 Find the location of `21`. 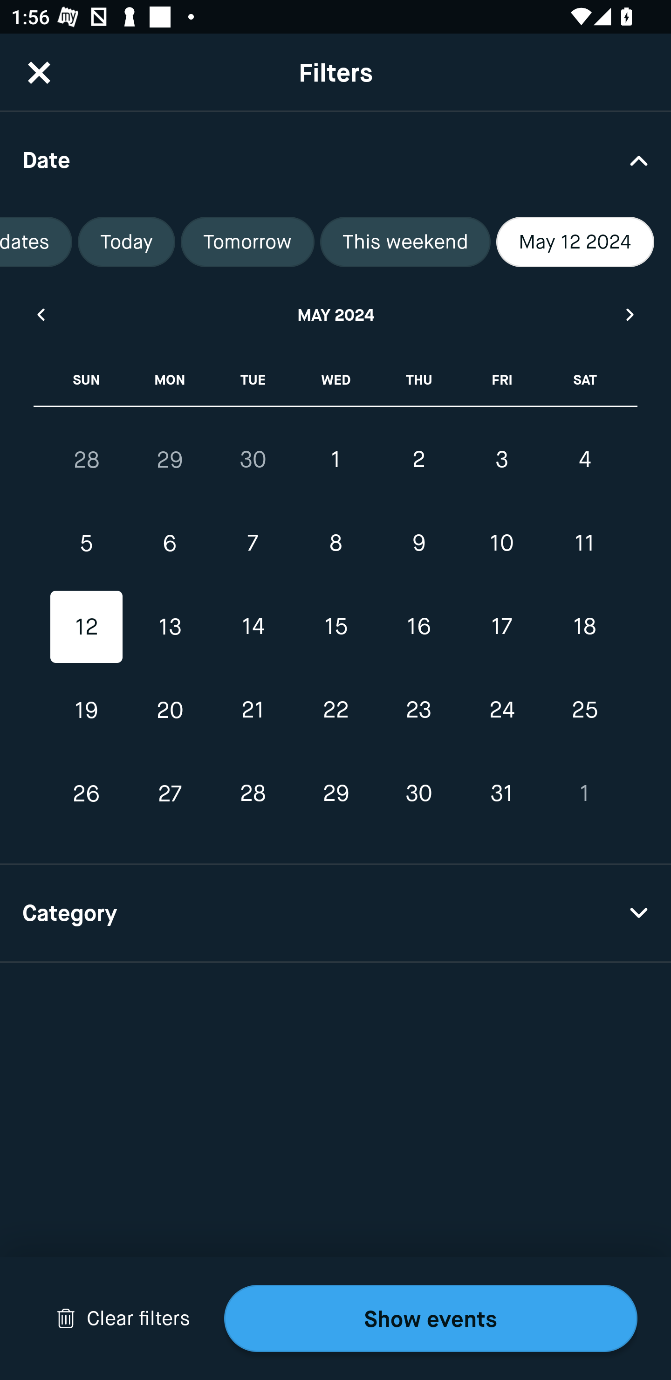

21 is located at coordinates (253, 710).